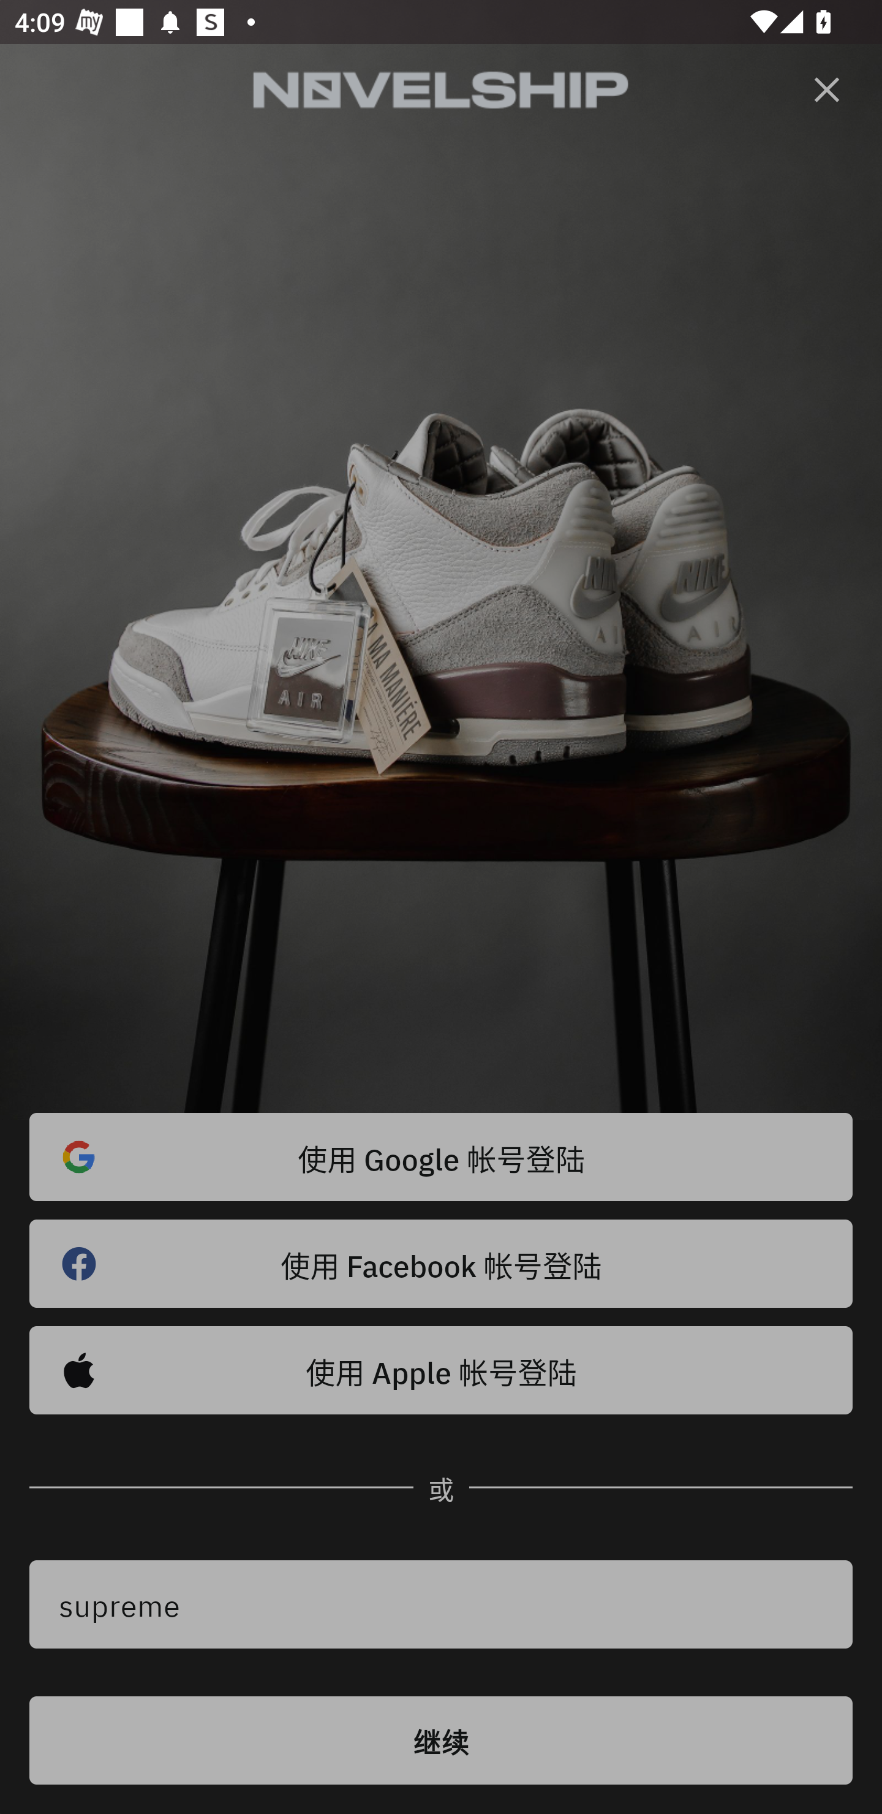 This screenshot has height=1814, width=882. What do you see at coordinates (441, 1370) in the screenshot?
I see ` 使用 Apple 帐号登陆` at bounding box center [441, 1370].